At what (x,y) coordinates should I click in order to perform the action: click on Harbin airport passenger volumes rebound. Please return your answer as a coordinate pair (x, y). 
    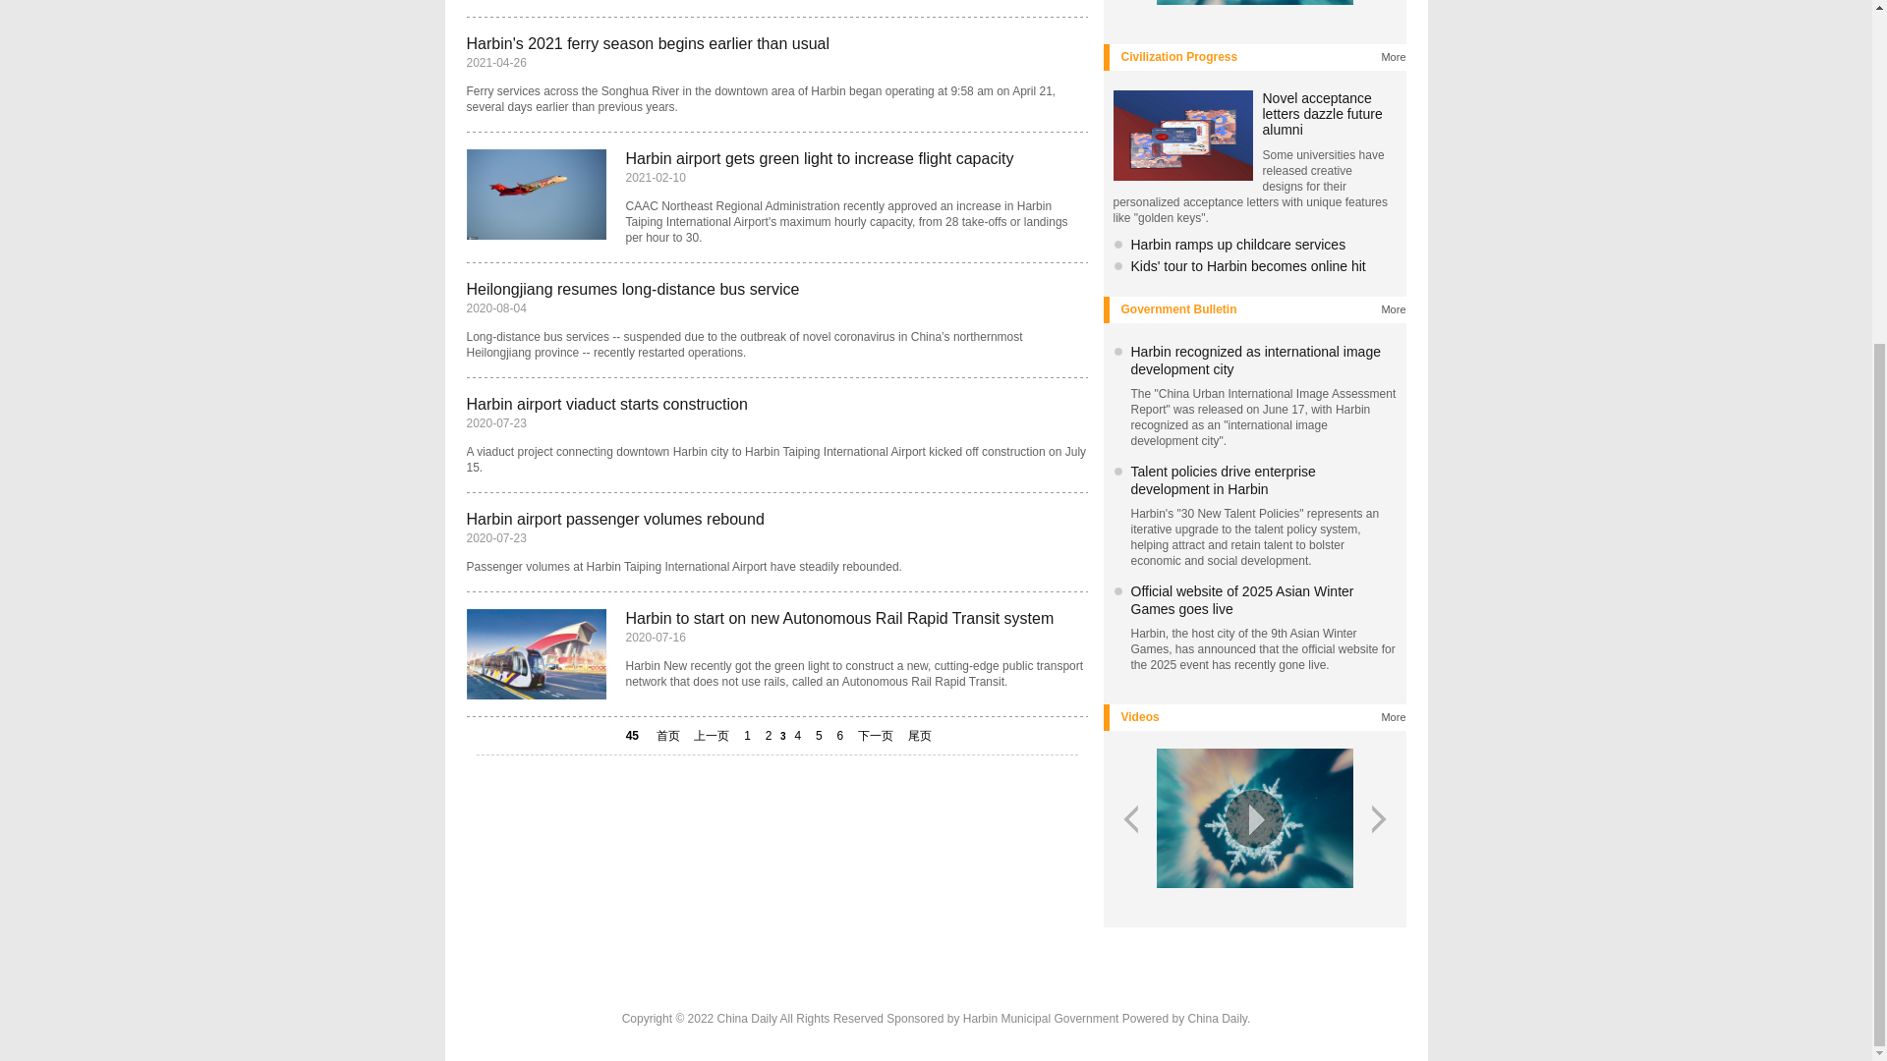
    Looking at the image, I should click on (615, 519).